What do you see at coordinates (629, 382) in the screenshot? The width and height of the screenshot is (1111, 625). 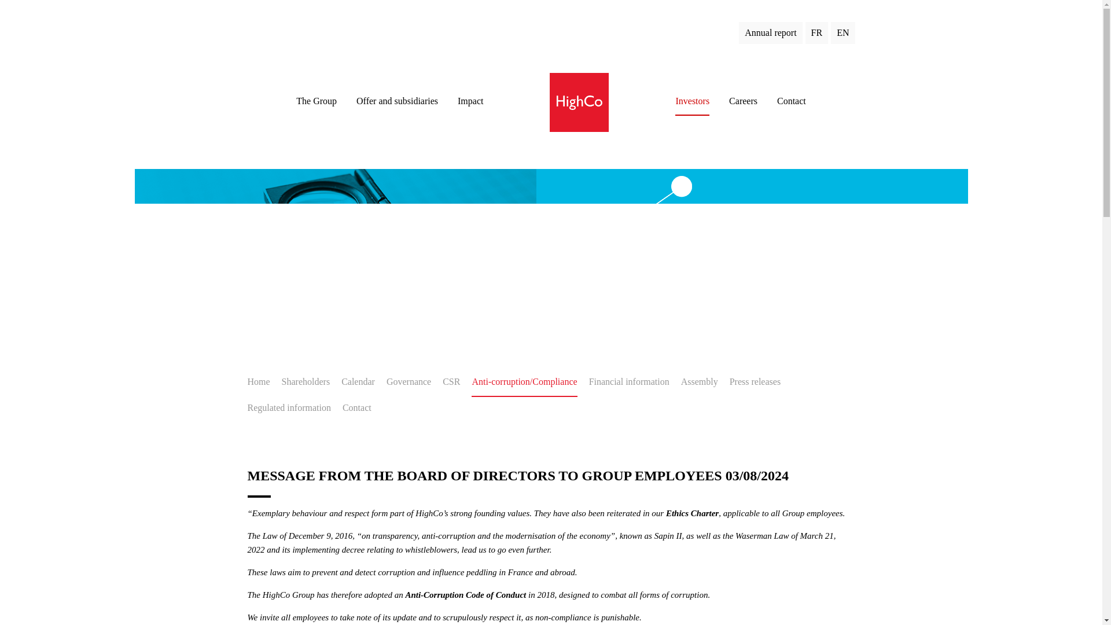 I see `Financial information` at bounding box center [629, 382].